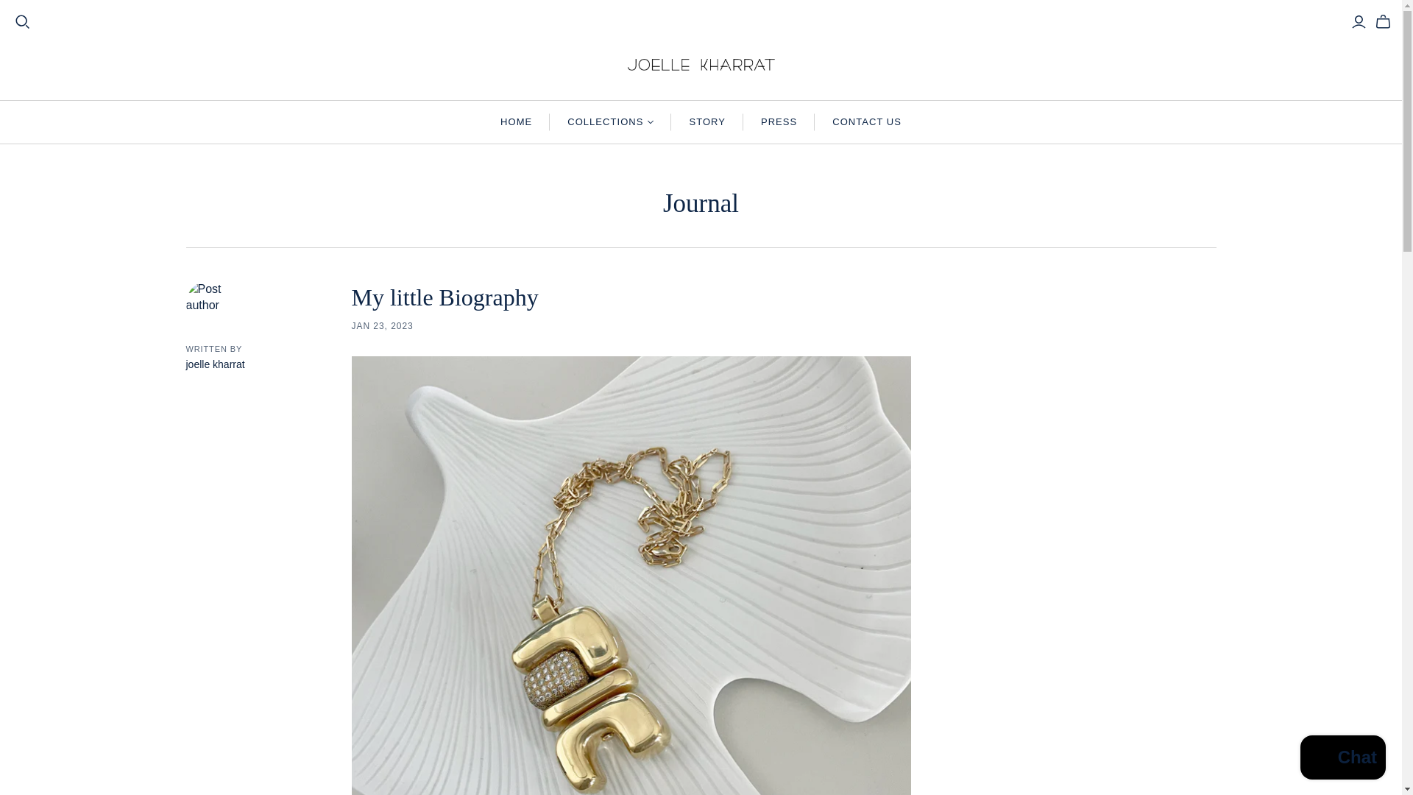 Image resolution: width=1413 pixels, height=795 pixels. What do you see at coordinates (516, 122) in the screenshot?
I see `HOME` at bounding box center [516, 122].